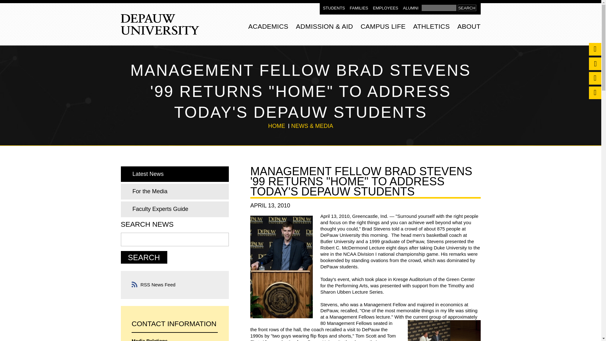 The height and width of the screenshot is (341, 606). I want to click on FAMILIES, so click(359, 8).